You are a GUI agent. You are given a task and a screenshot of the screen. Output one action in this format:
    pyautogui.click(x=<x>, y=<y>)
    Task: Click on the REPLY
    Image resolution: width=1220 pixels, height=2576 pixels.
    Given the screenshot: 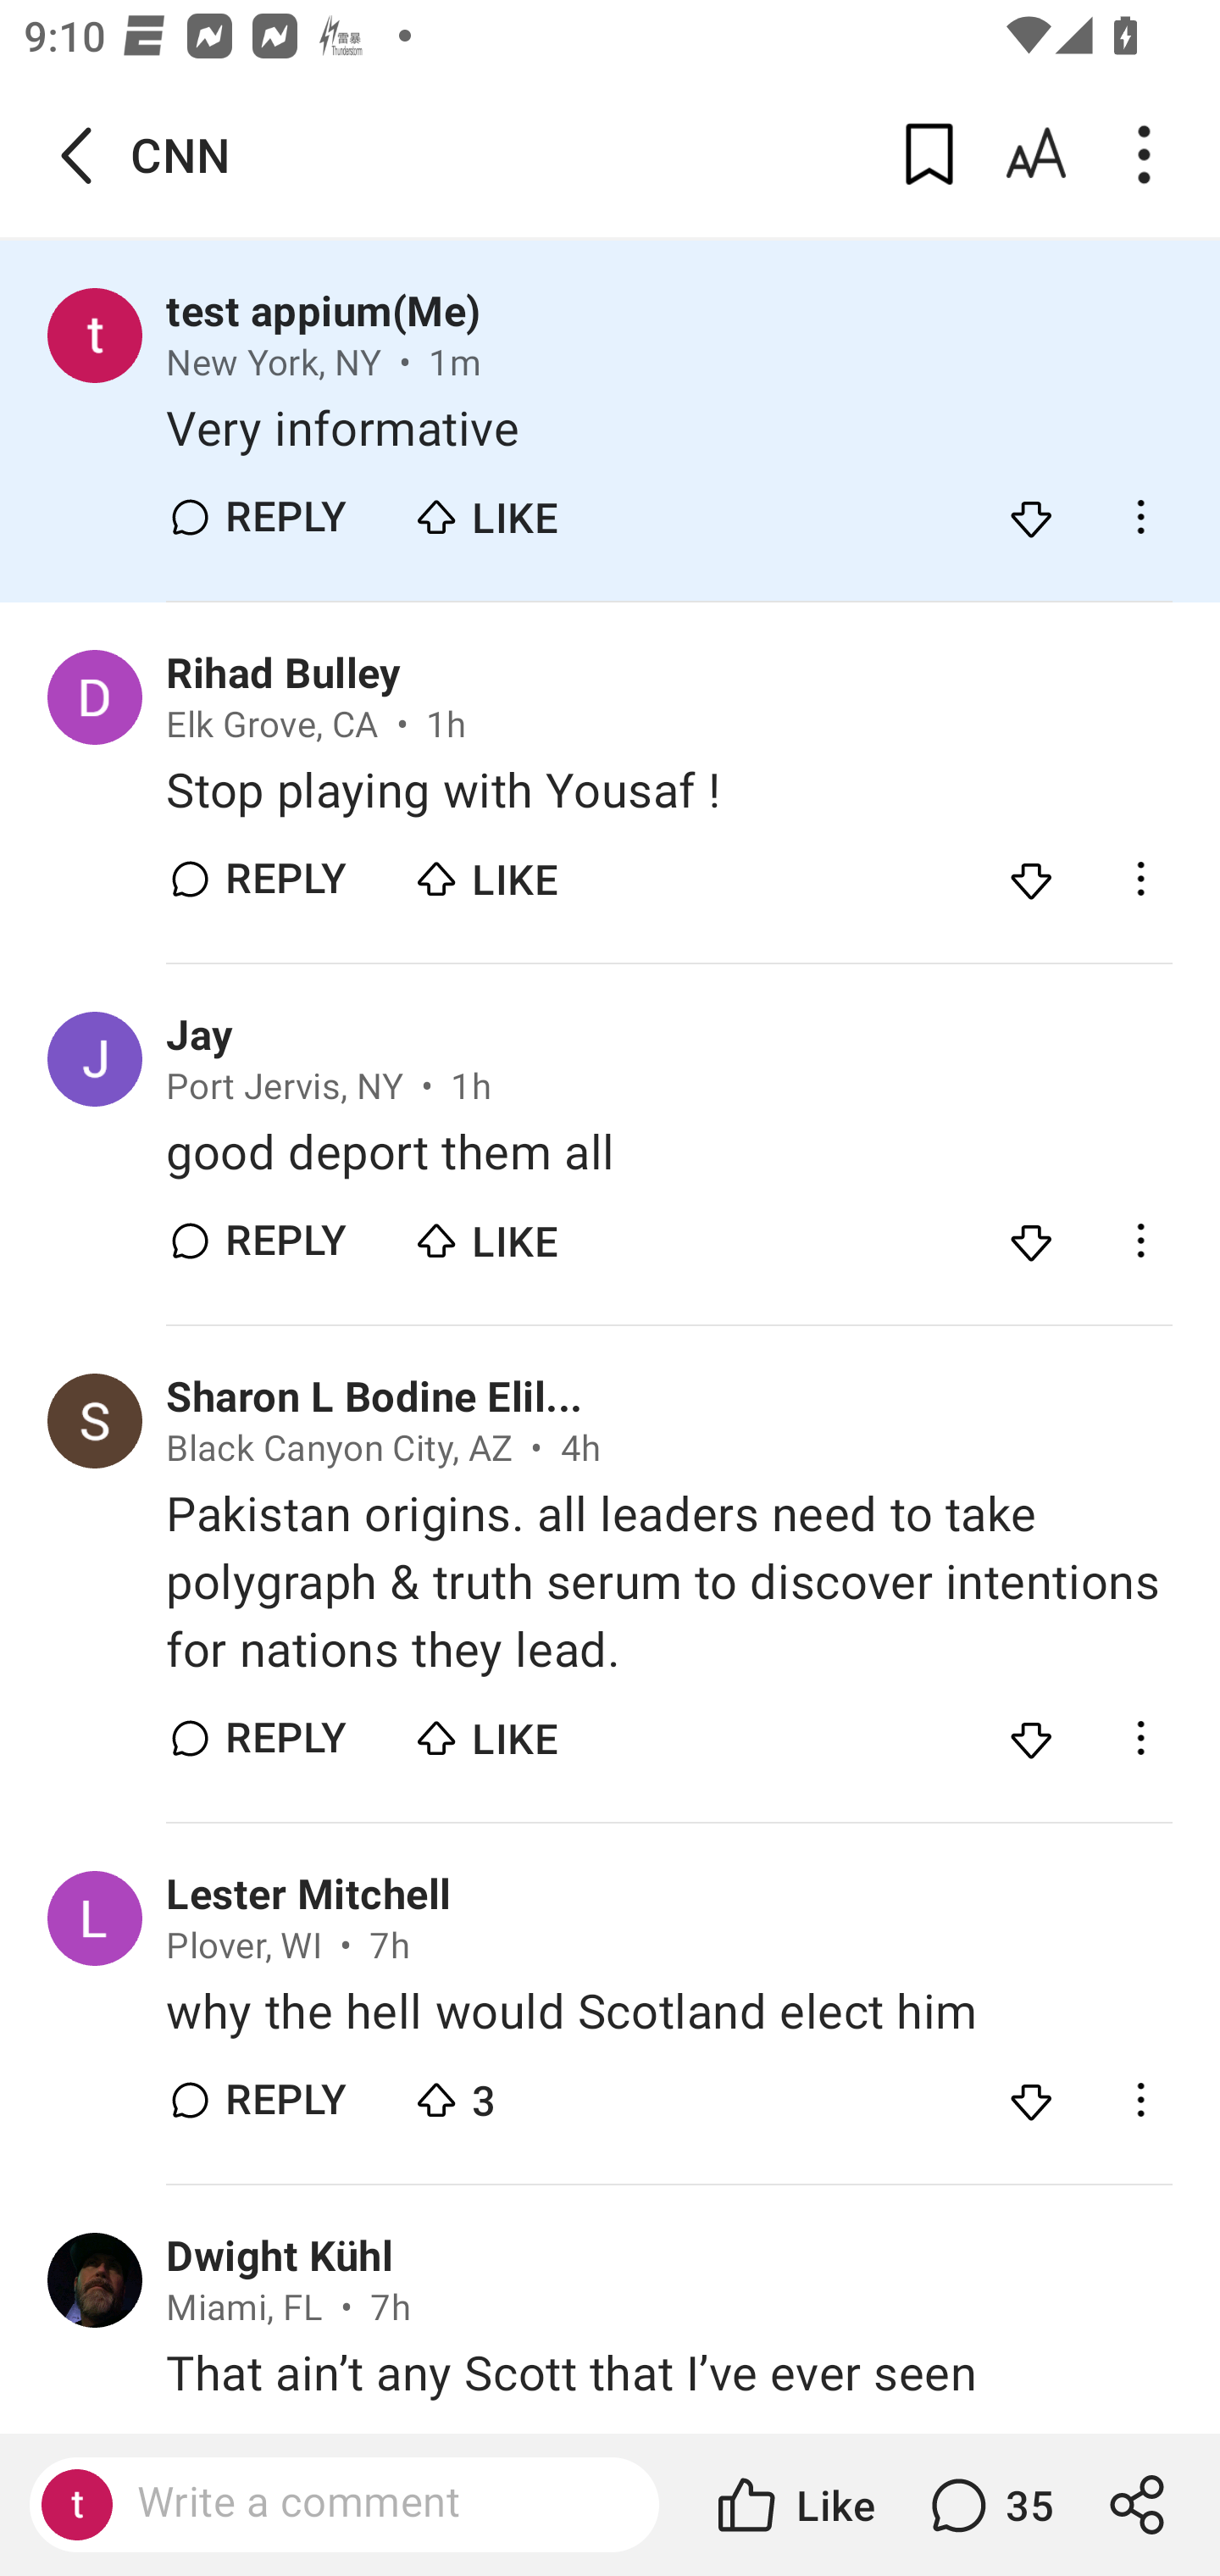 What is the action you would take?
    pyautogui.click(x=285, y=2100)
    